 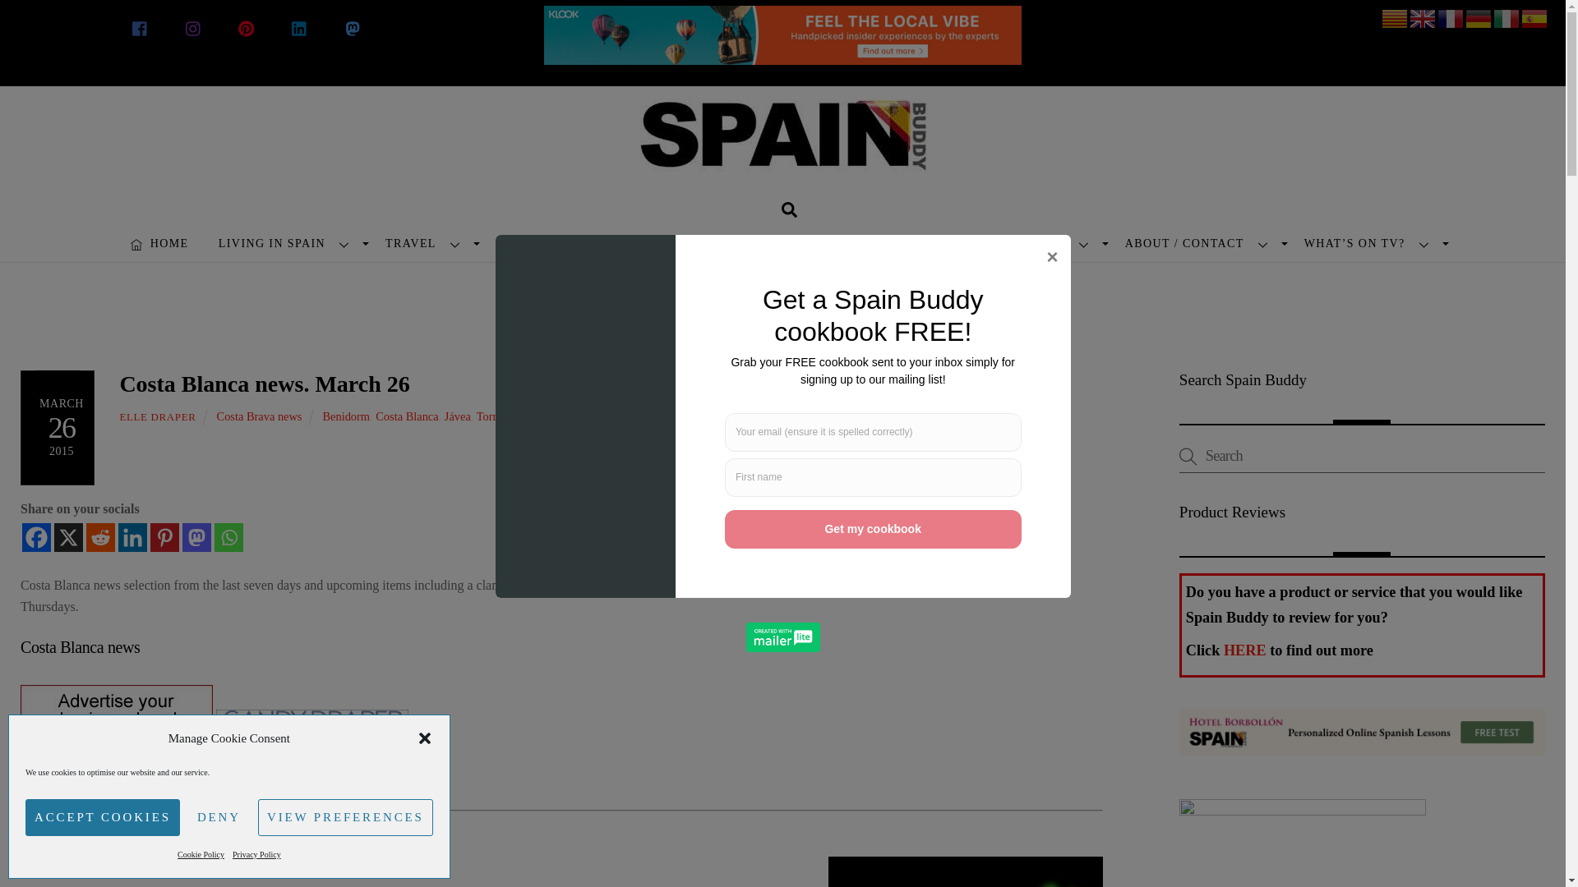 I want to click on HOME, so click(x=159, y=243).